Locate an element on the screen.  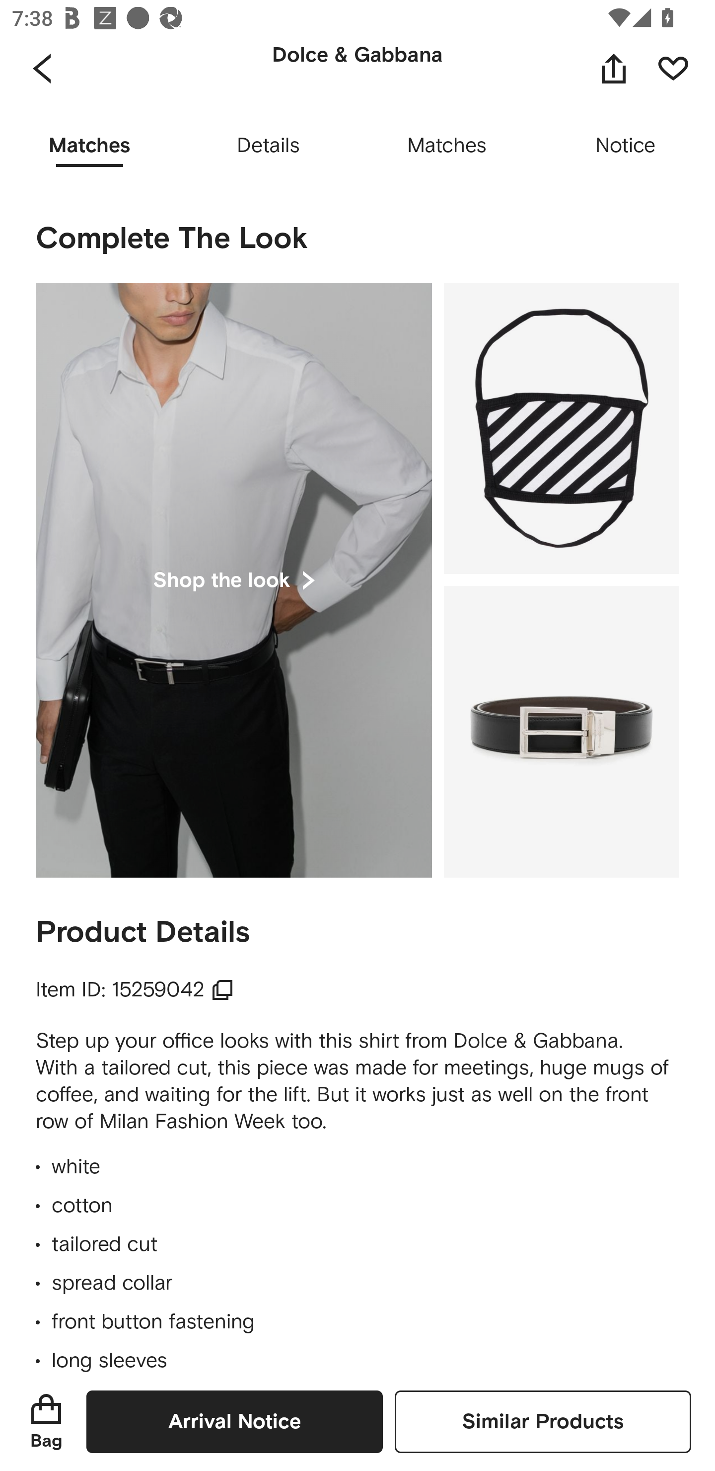
Item ID: 15259042 is located at coordinates (135, 990).